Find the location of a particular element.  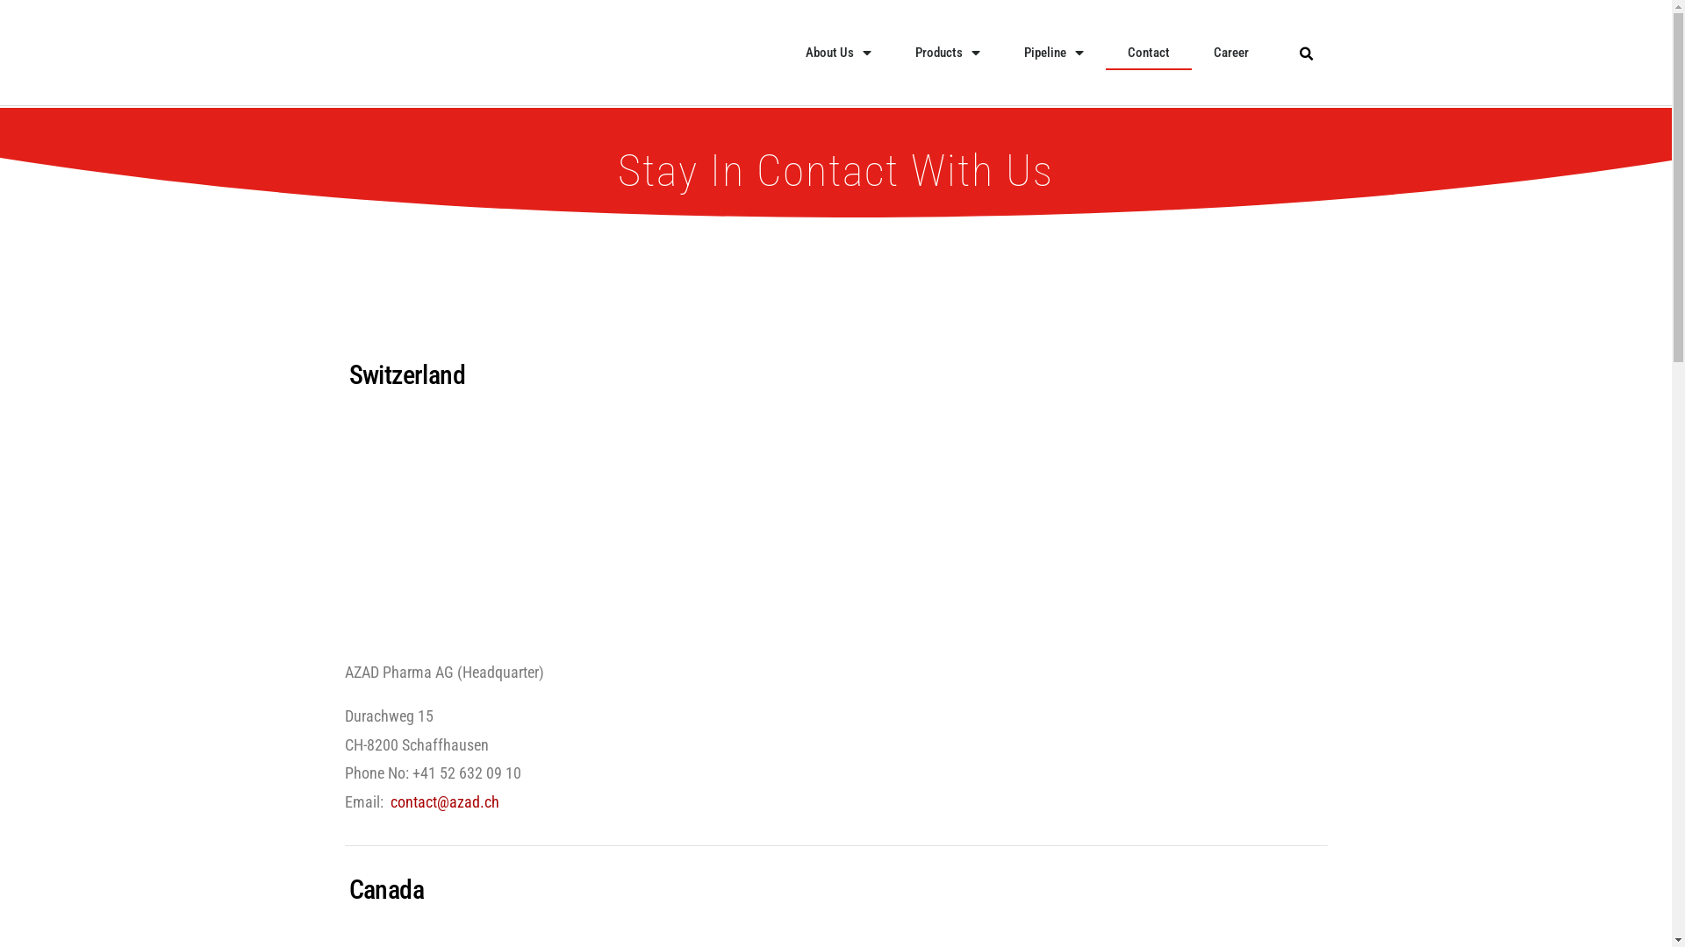

Career is located at coordinates (1231, 53).